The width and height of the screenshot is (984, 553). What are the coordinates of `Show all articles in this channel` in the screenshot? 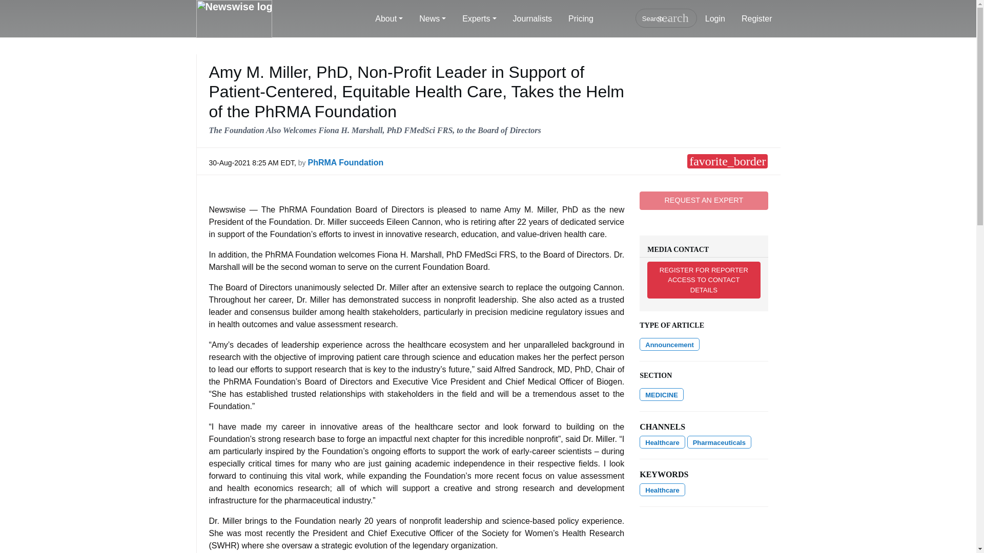 It's located at (662, 394).